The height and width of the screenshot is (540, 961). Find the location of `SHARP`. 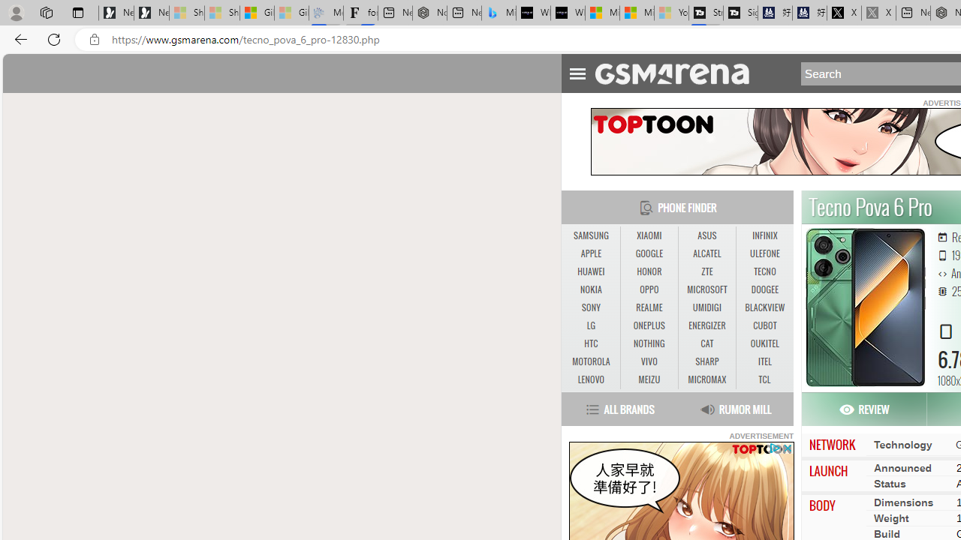

SHARP is located at coordinates (707, 362).